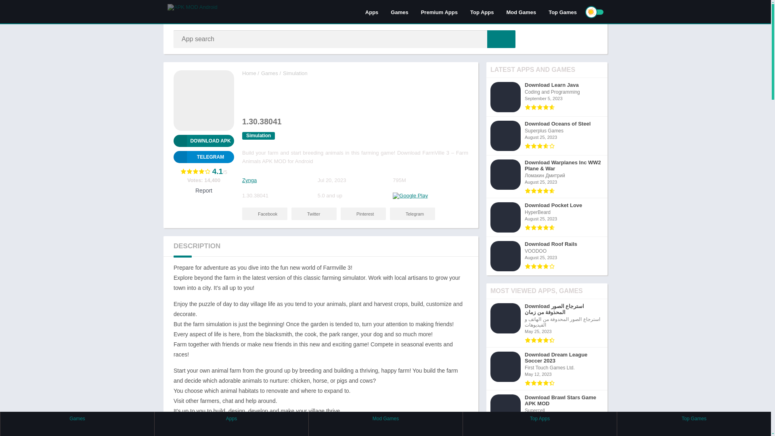 The width and height of the screenshot is (775, 436). What do you see at coordinates (521, 12) in the screenshot?
I see `Mod Games` at bounding box center [521, 12].